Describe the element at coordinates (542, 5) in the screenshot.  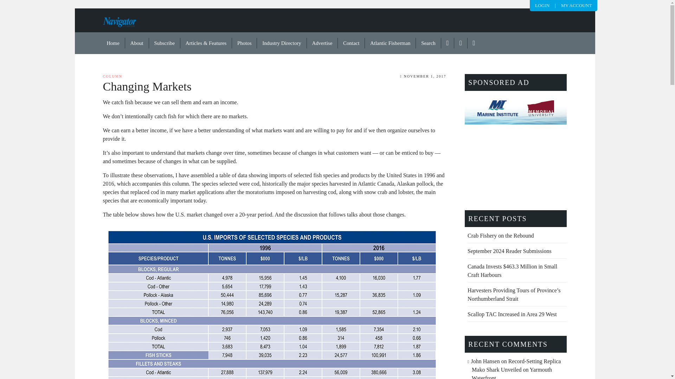
I see `LOGIN` at that location.